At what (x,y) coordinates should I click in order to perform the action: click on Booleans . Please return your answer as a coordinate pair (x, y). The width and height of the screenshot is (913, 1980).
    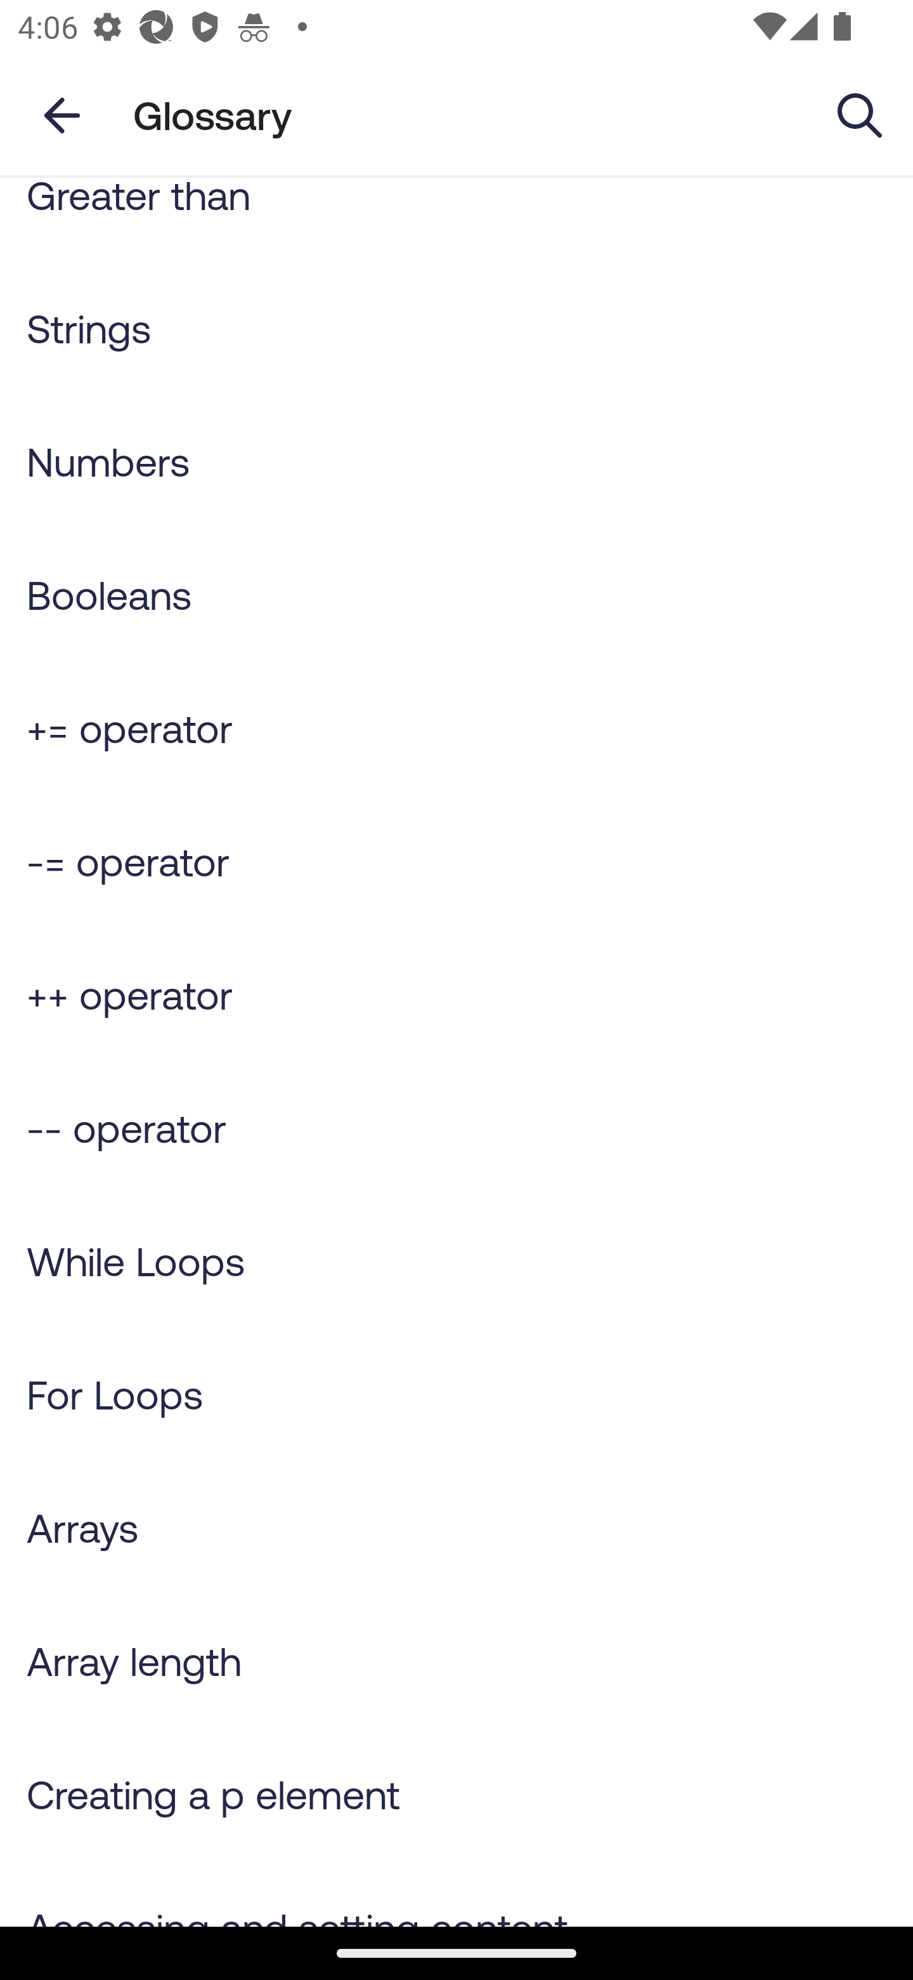
    Looking at the image, I should click on (456, 595).